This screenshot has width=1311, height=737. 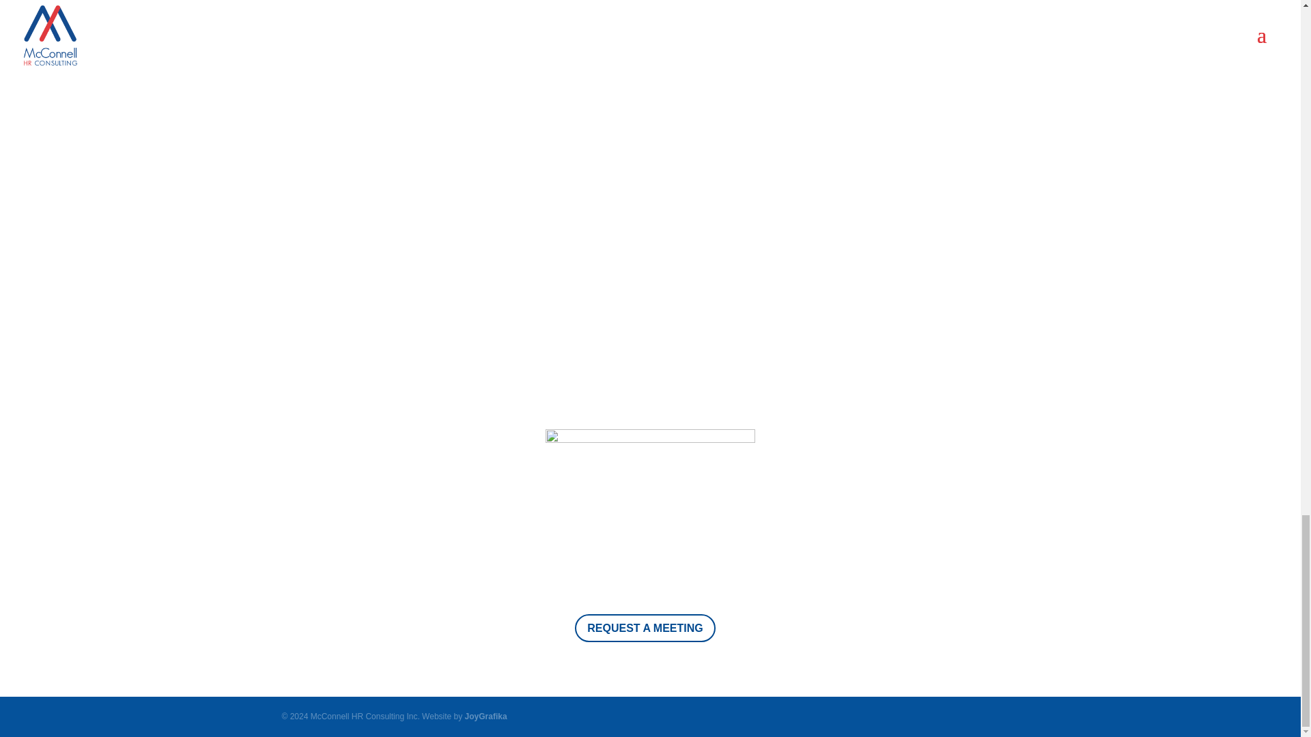 What do you see at coordinates (645, 628) in the screenshot?
I see `REQUEST A MEETING` at bounding box center [645, 628].